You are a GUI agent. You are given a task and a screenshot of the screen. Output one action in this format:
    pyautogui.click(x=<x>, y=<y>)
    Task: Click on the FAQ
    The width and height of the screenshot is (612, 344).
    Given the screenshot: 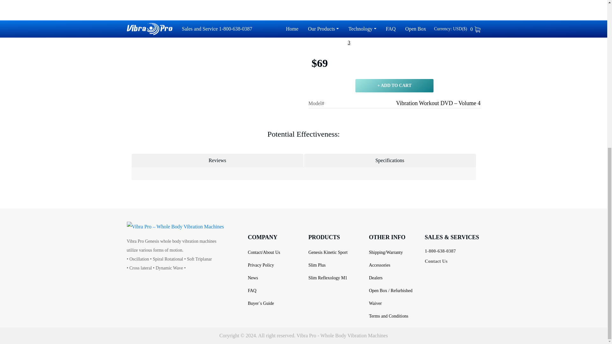 What is the action you would take?
    pyautogui.click(x=252, y=290)
    